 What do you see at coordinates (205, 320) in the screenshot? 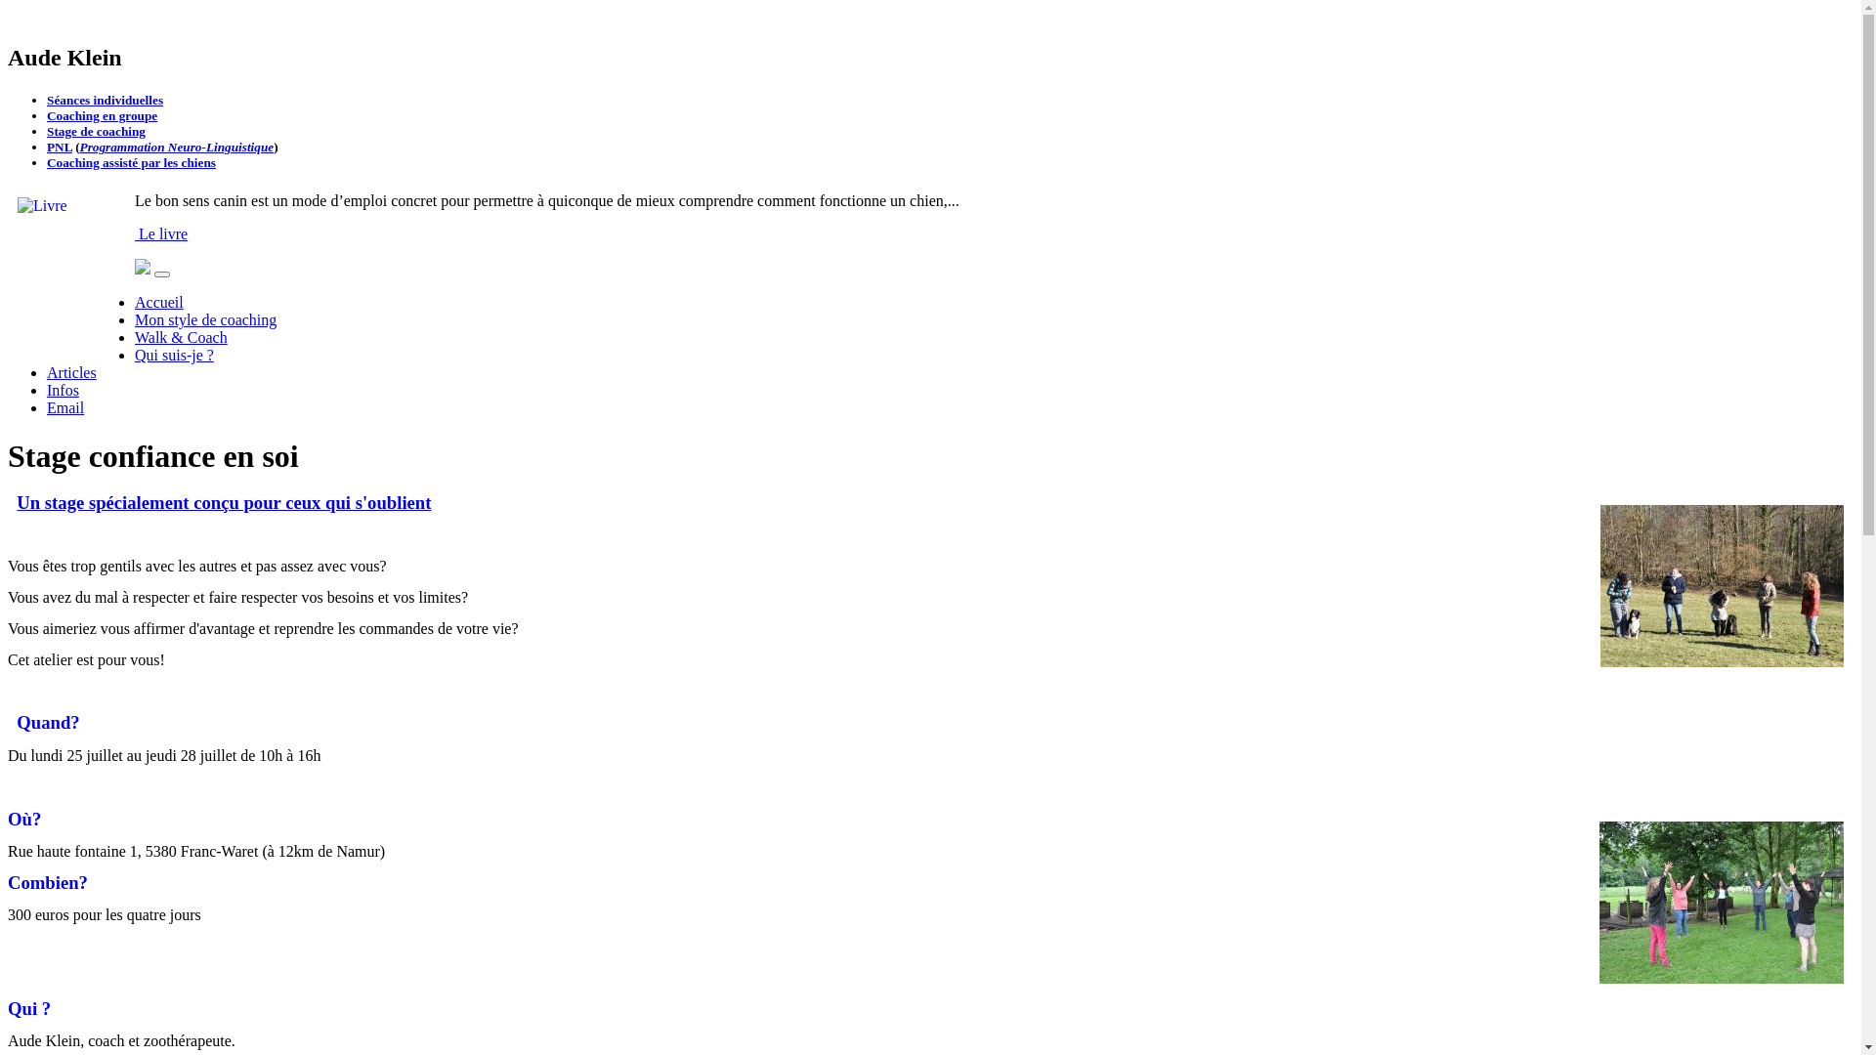
I see `Mon style de coaching` at bounding box center [205, 320].